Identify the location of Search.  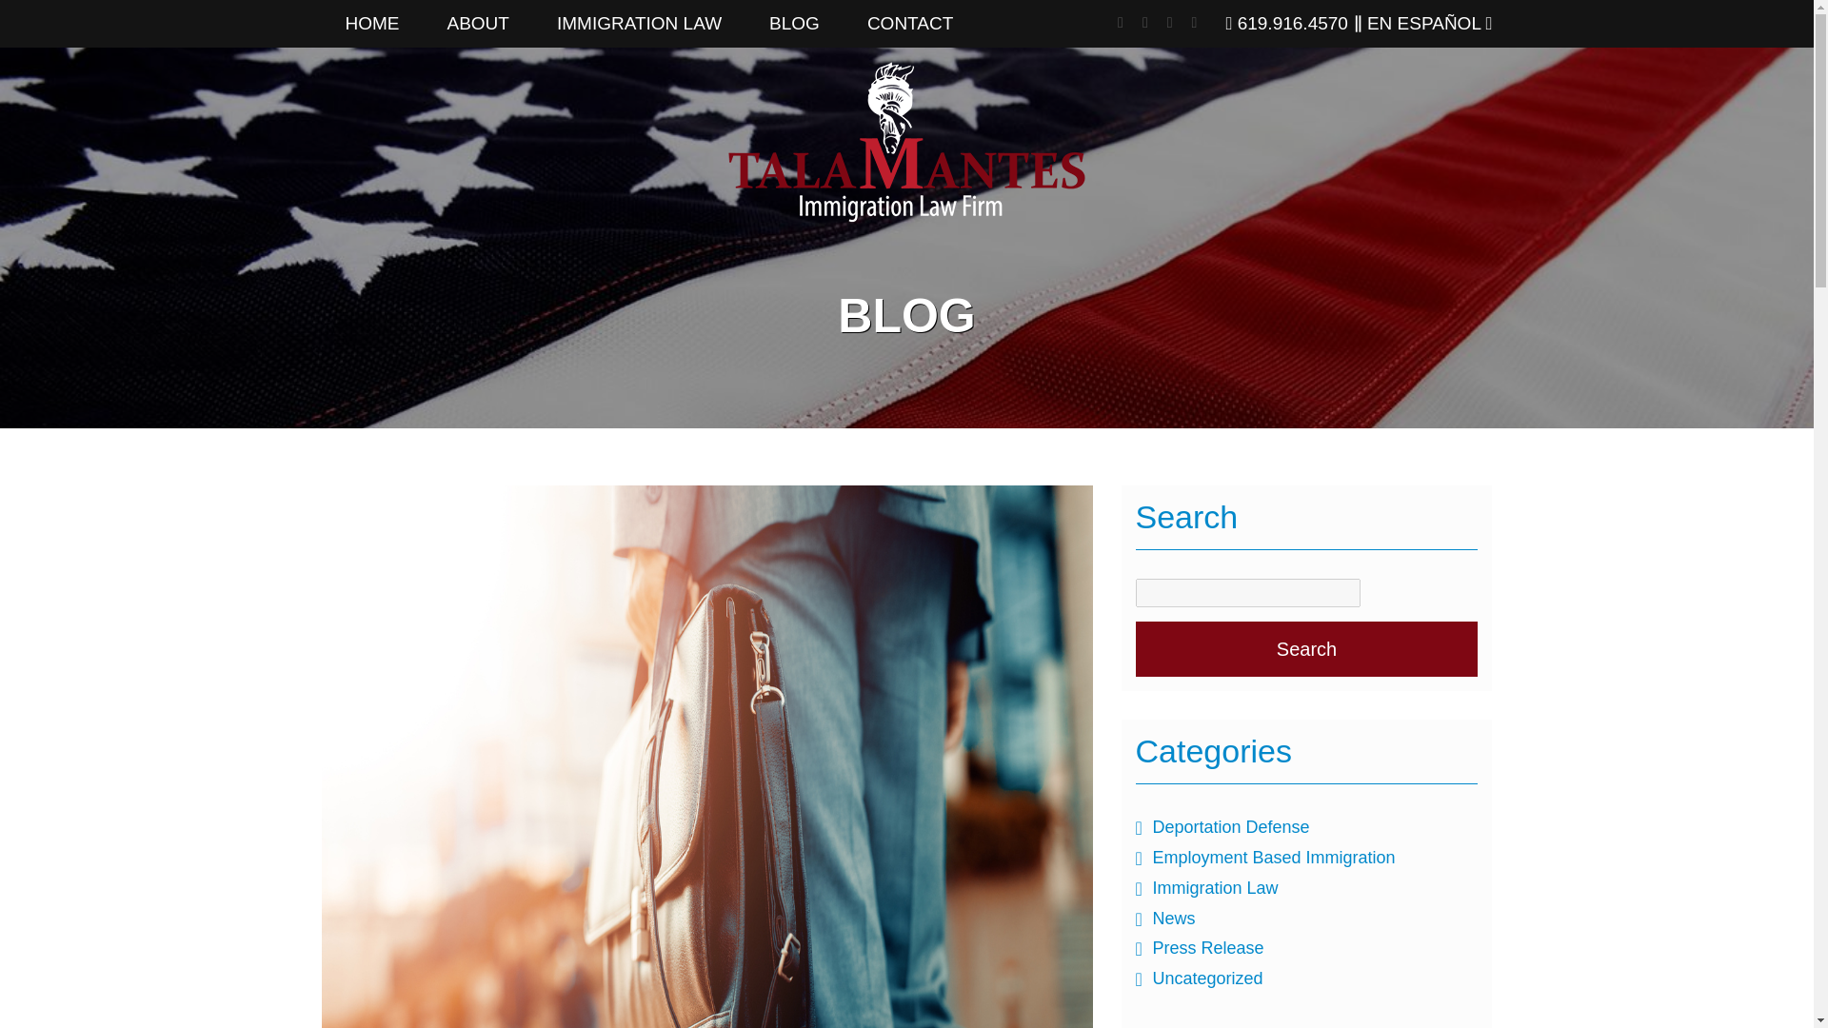
(1306, 649).